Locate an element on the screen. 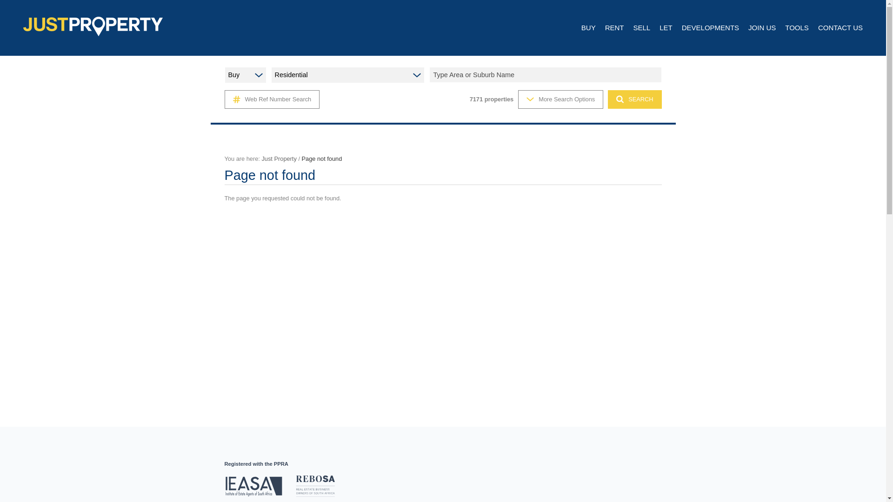 The width and height of the screenshot is (893, 502). SELL is located at coordinates (642, 28).